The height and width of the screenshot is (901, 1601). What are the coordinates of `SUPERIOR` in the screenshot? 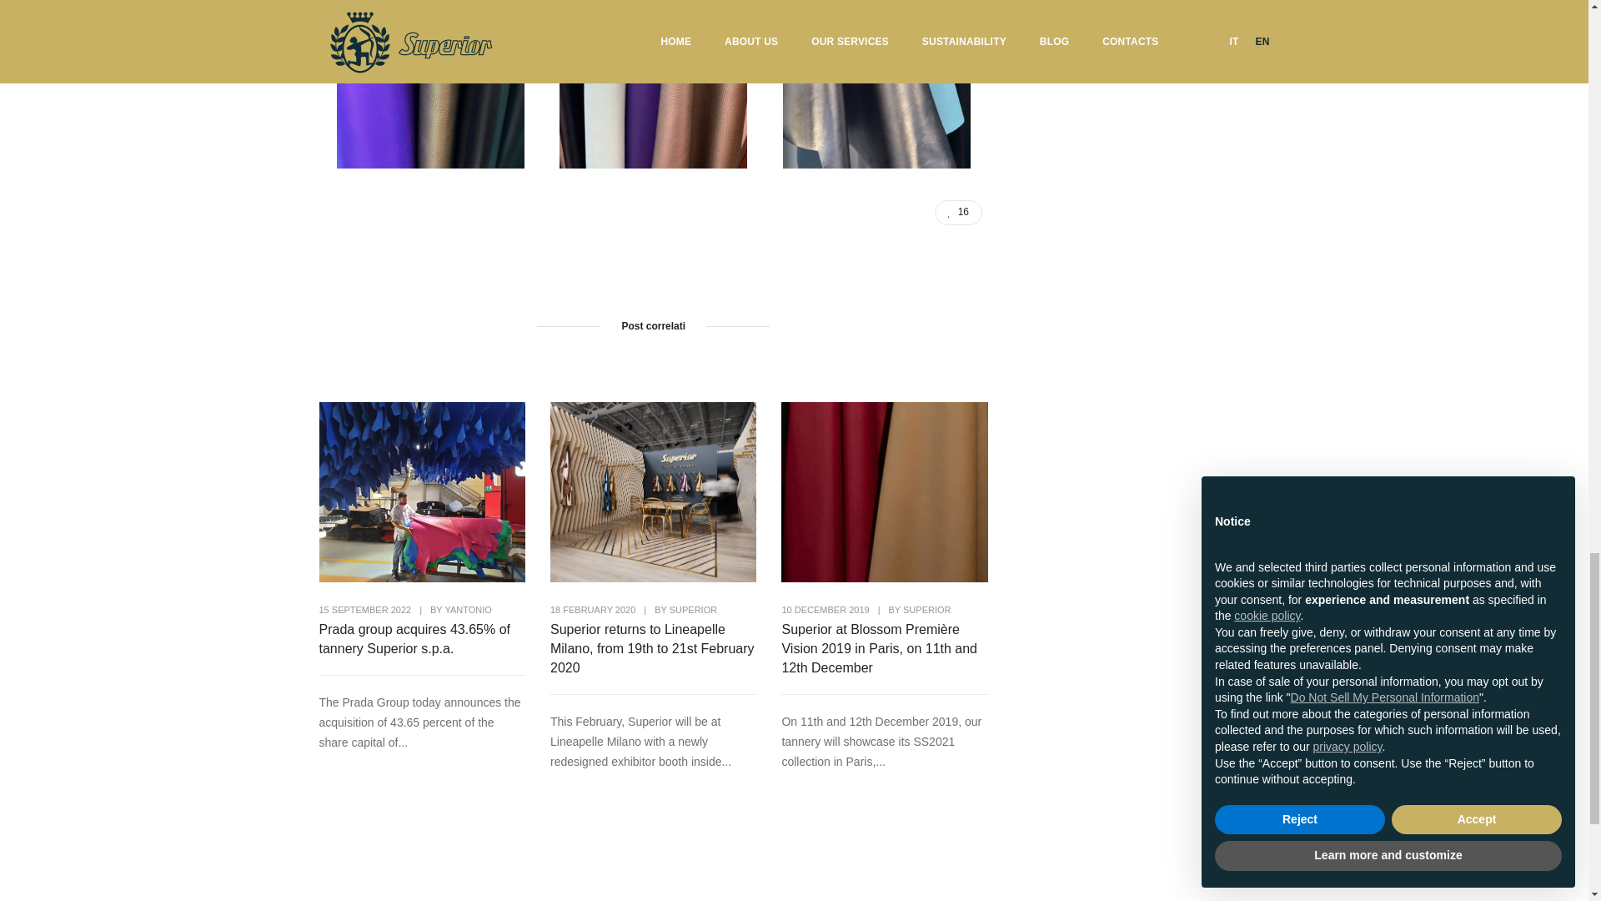 It's located at (926, 609).